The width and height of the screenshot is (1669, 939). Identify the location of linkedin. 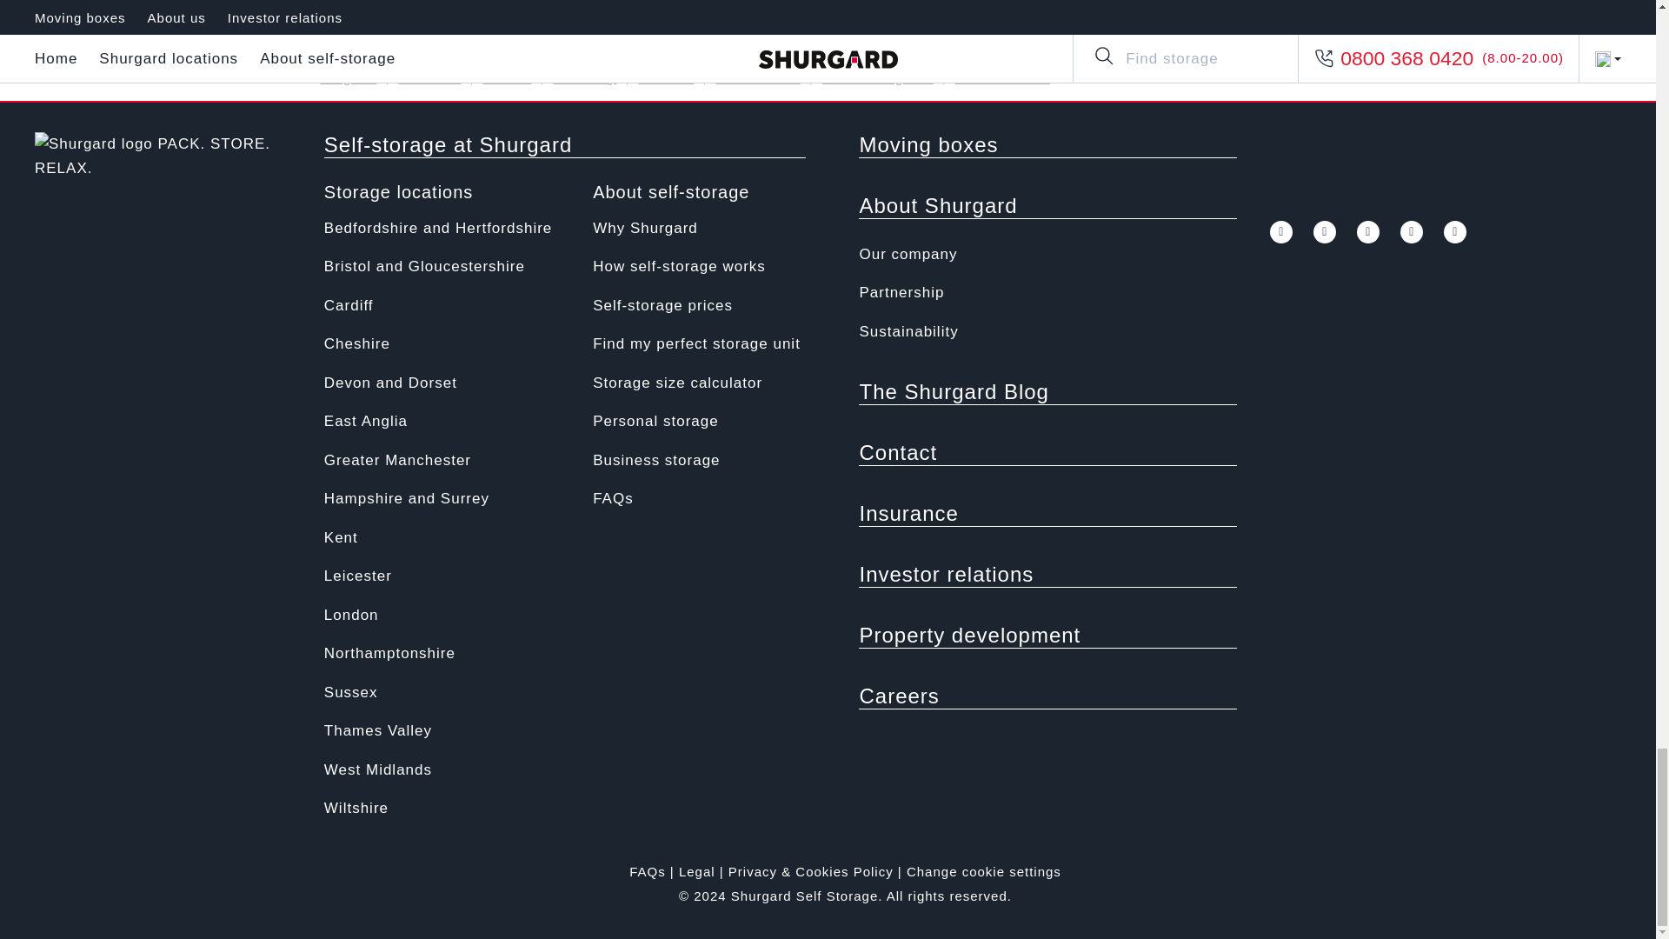
(1455, 231).